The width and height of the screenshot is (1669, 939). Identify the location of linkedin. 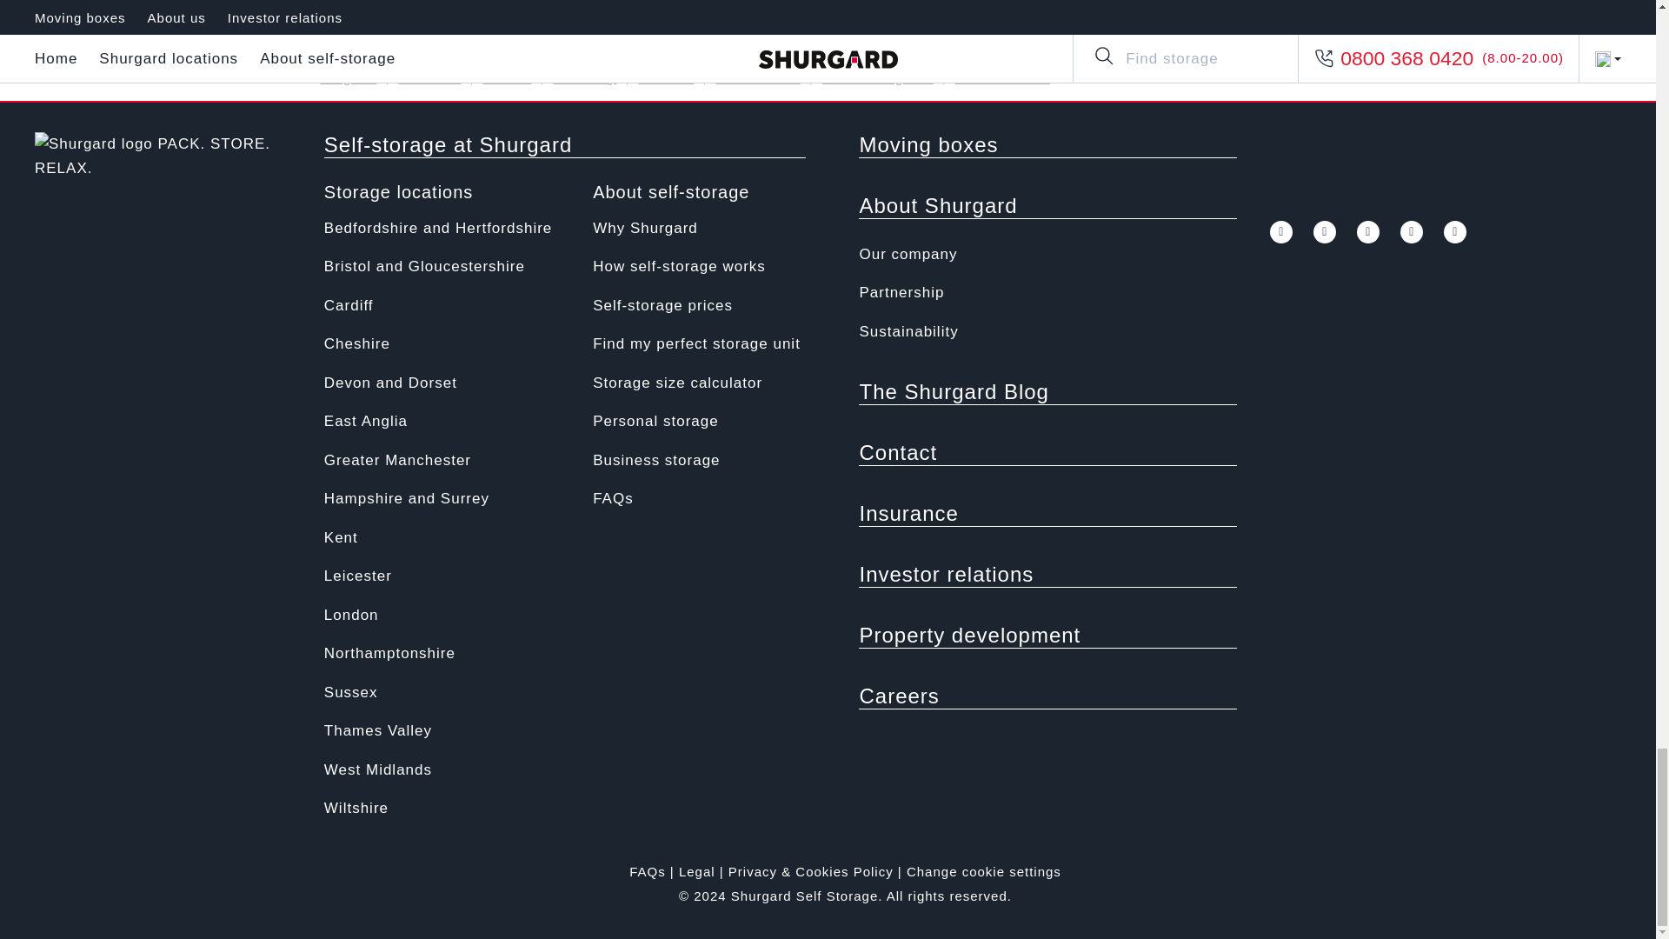
(1455, 231).